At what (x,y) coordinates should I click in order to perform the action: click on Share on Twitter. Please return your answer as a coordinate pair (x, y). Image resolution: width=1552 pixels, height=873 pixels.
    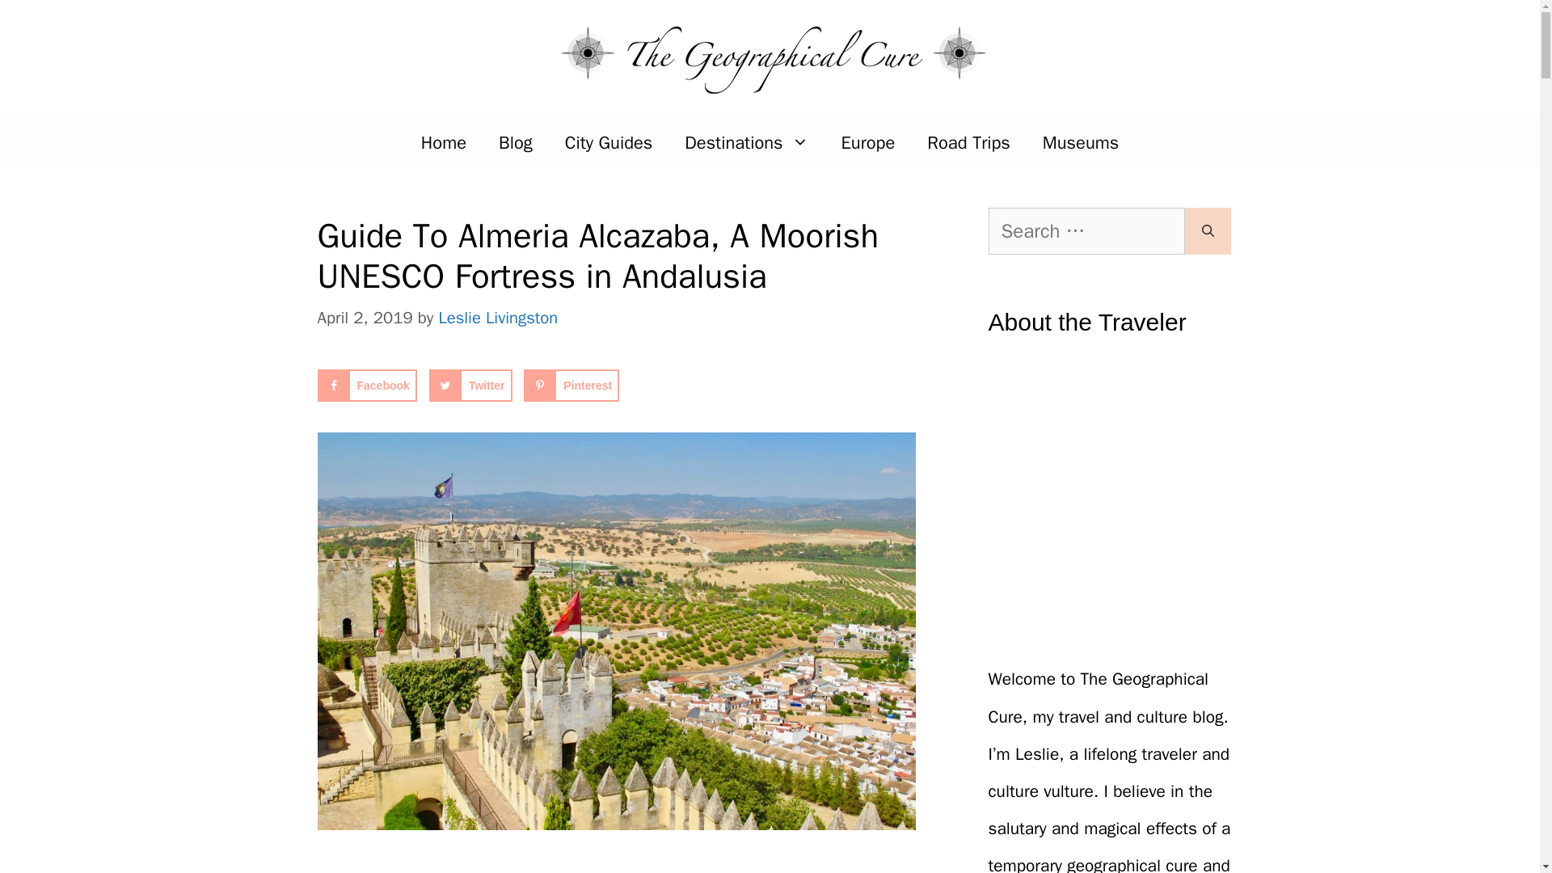
    Looking at the image, I should click on (470, 385).